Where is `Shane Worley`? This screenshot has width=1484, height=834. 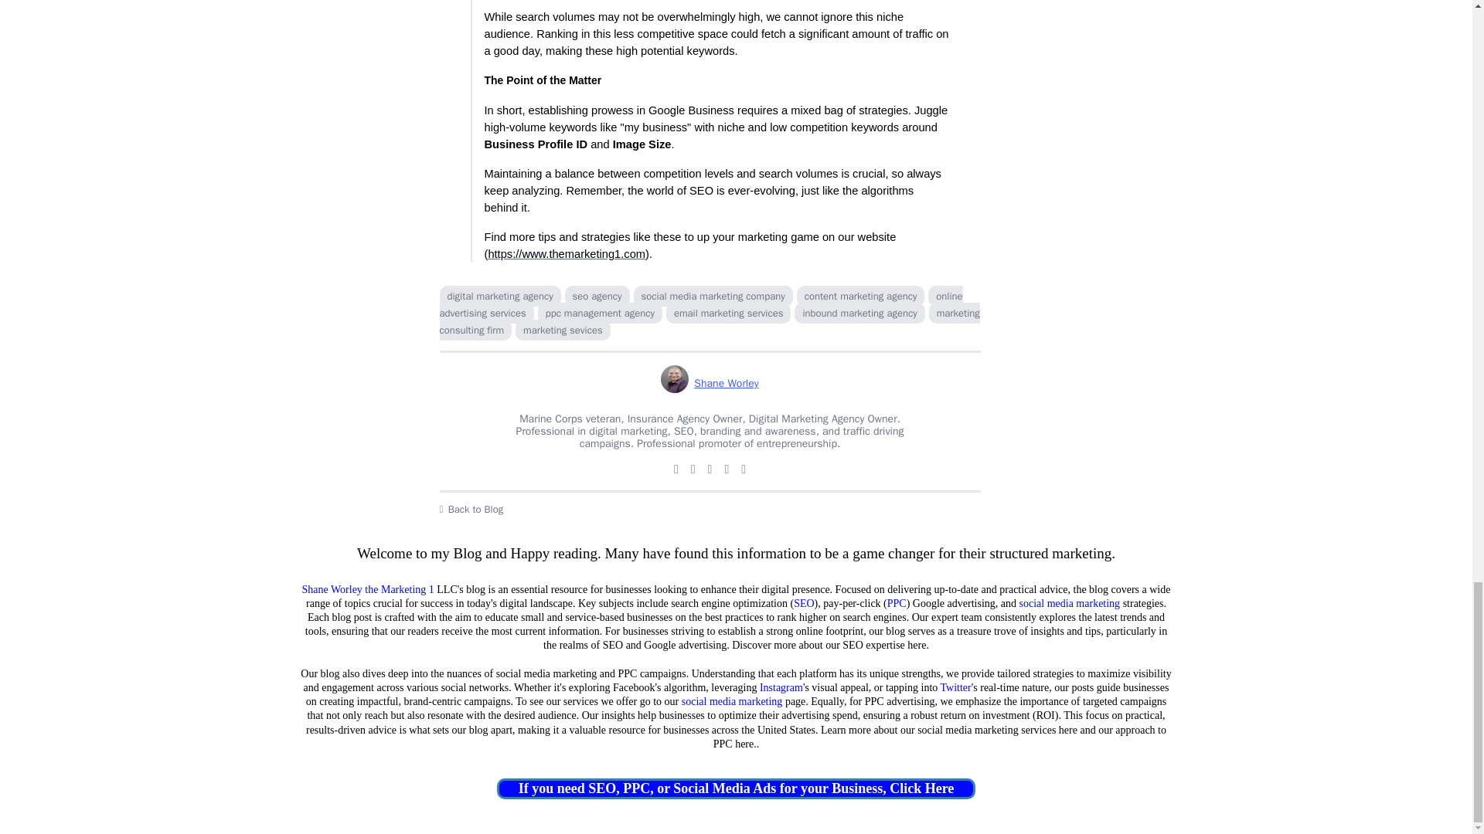
Shane Worley is located at coordinates (710, 383).